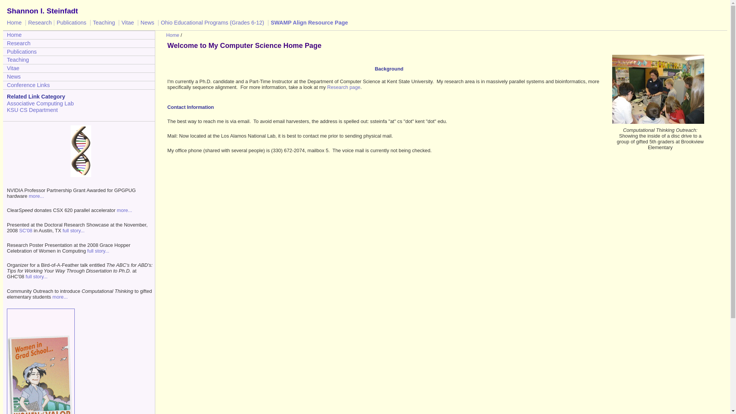  I want to click on Teaching, so click(79, 60).